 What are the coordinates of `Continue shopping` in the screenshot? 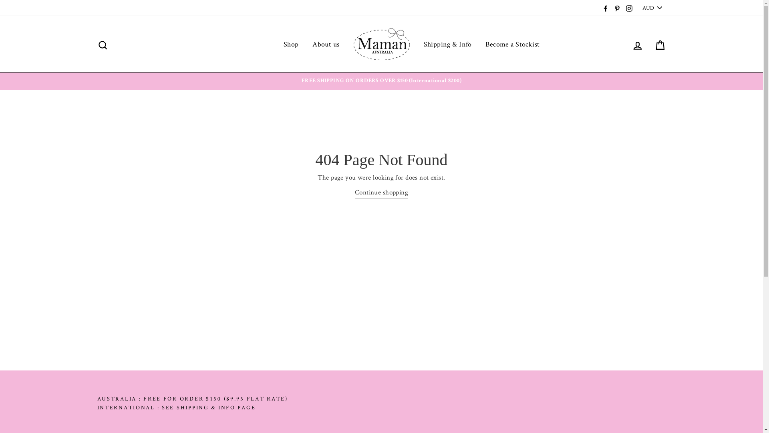 It's located at (381, 192).